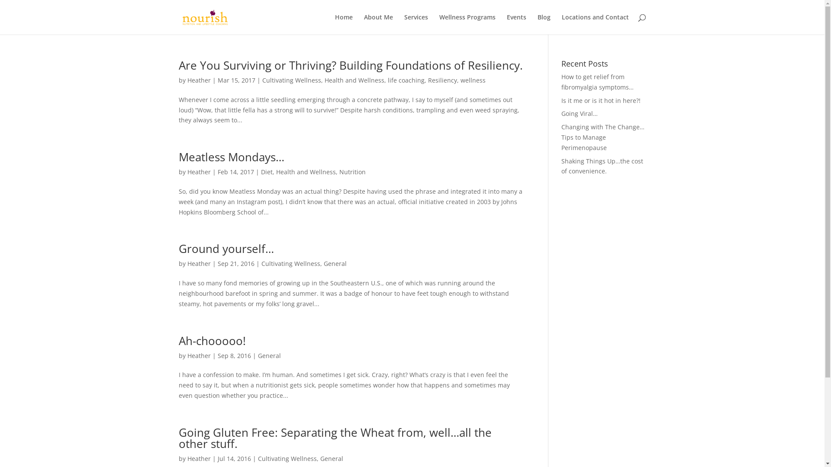 Image resolution: width=831 pixels, height=467 pixels. I want to click on wellness, so click(473, 80).